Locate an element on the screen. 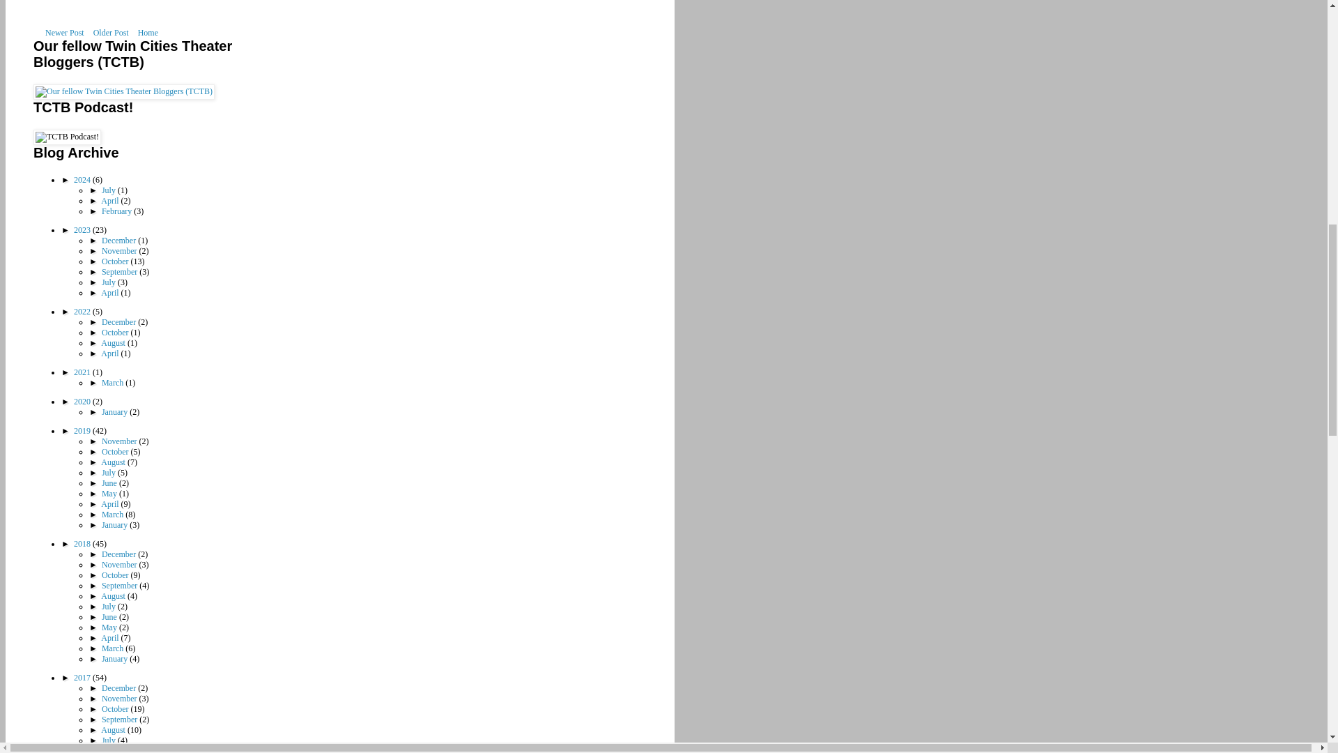 The width and height of the screenshot is (1338, 753). July is located at coordinates (109, 282).